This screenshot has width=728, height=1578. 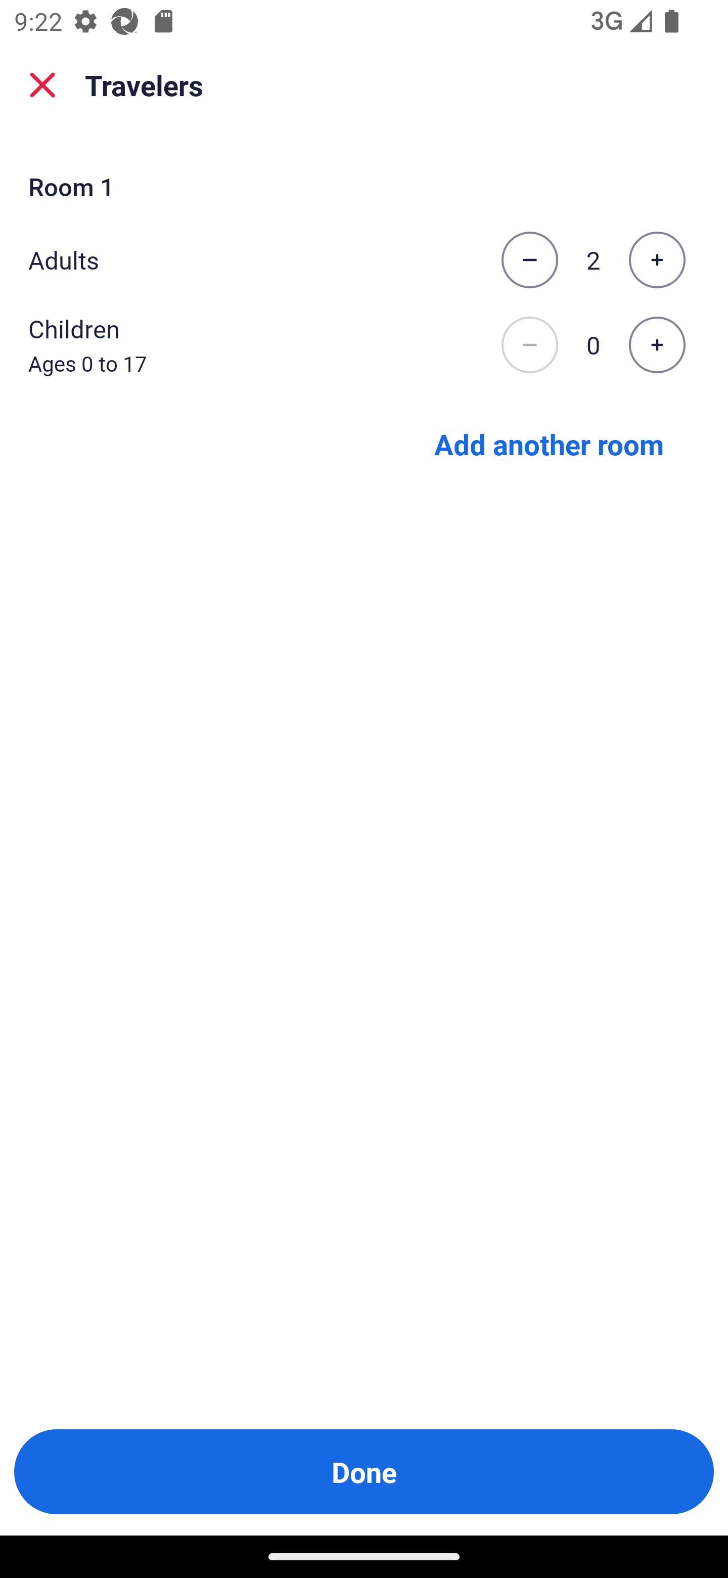 I want to click on Done, so click(x=364, y=1472).